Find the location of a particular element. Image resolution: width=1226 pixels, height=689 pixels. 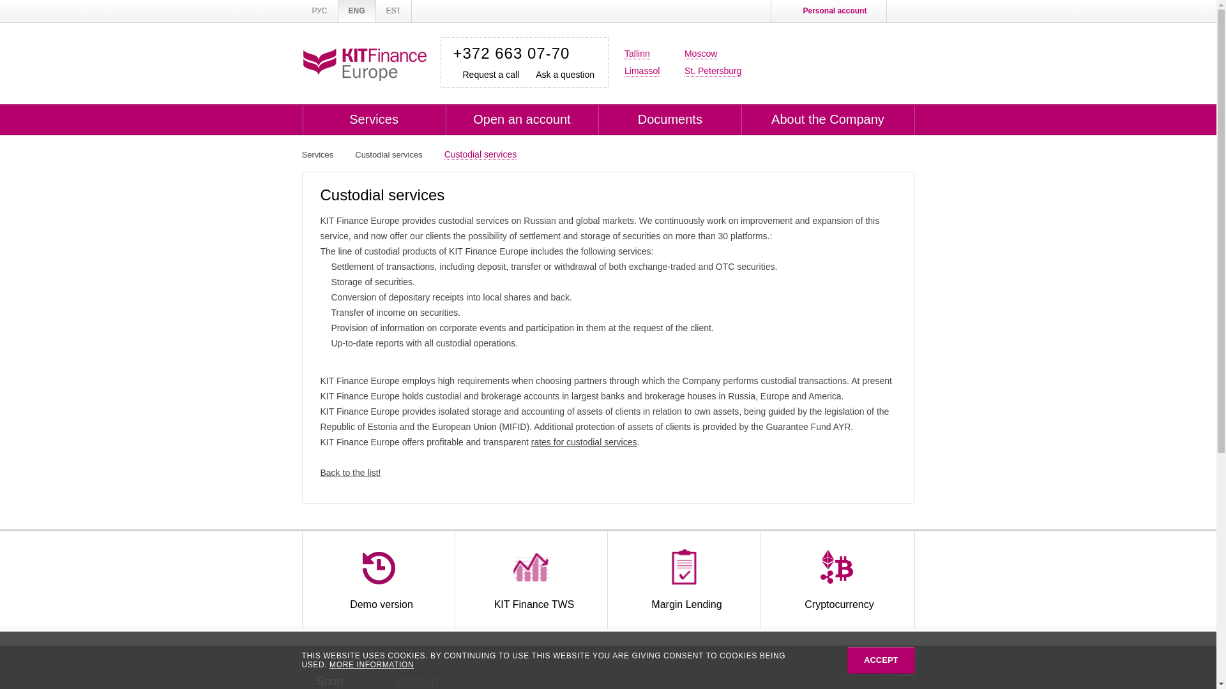

Documents is located at coordinates (669, 119).